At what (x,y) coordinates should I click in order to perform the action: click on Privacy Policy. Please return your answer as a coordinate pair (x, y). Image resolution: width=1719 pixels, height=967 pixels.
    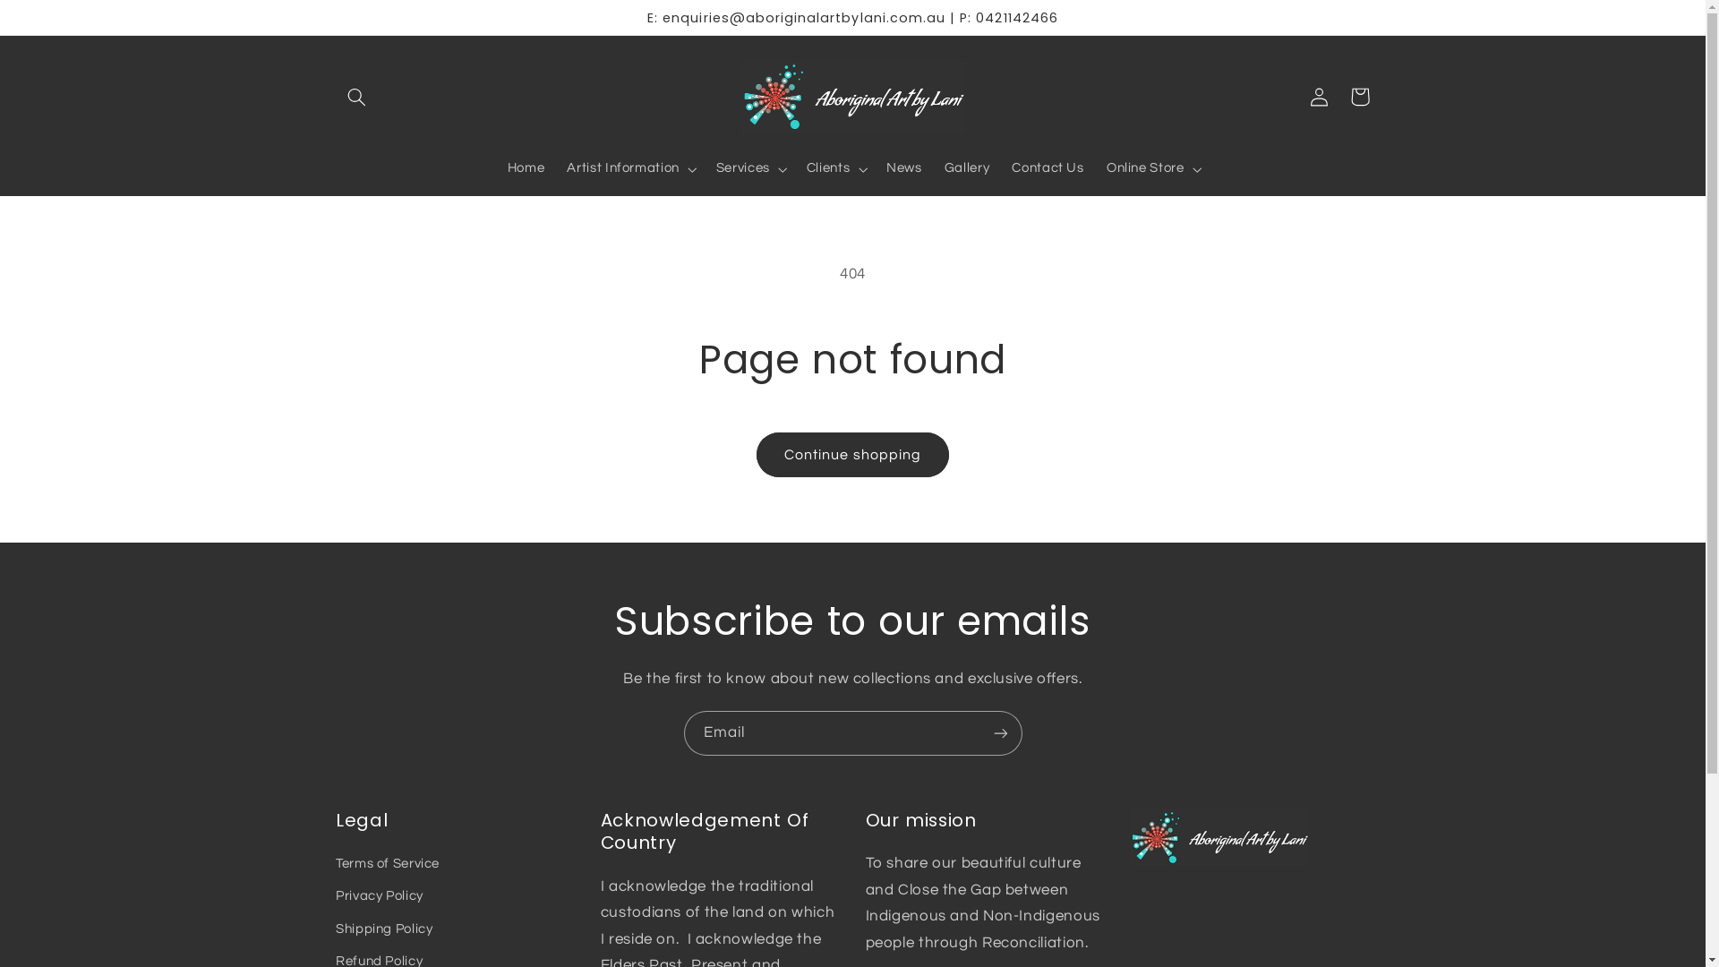
    Looking at the image, I should click on (380, 896).